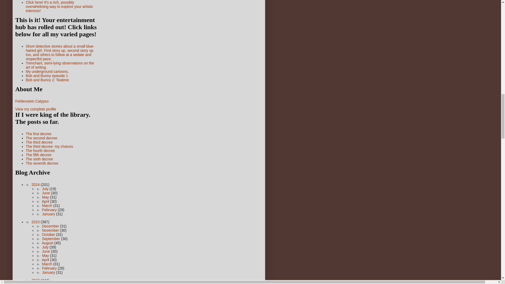 Image resolution: width=505 pixels, height=284 pixels. I want to click on View my complete profile, so click(36, 109).